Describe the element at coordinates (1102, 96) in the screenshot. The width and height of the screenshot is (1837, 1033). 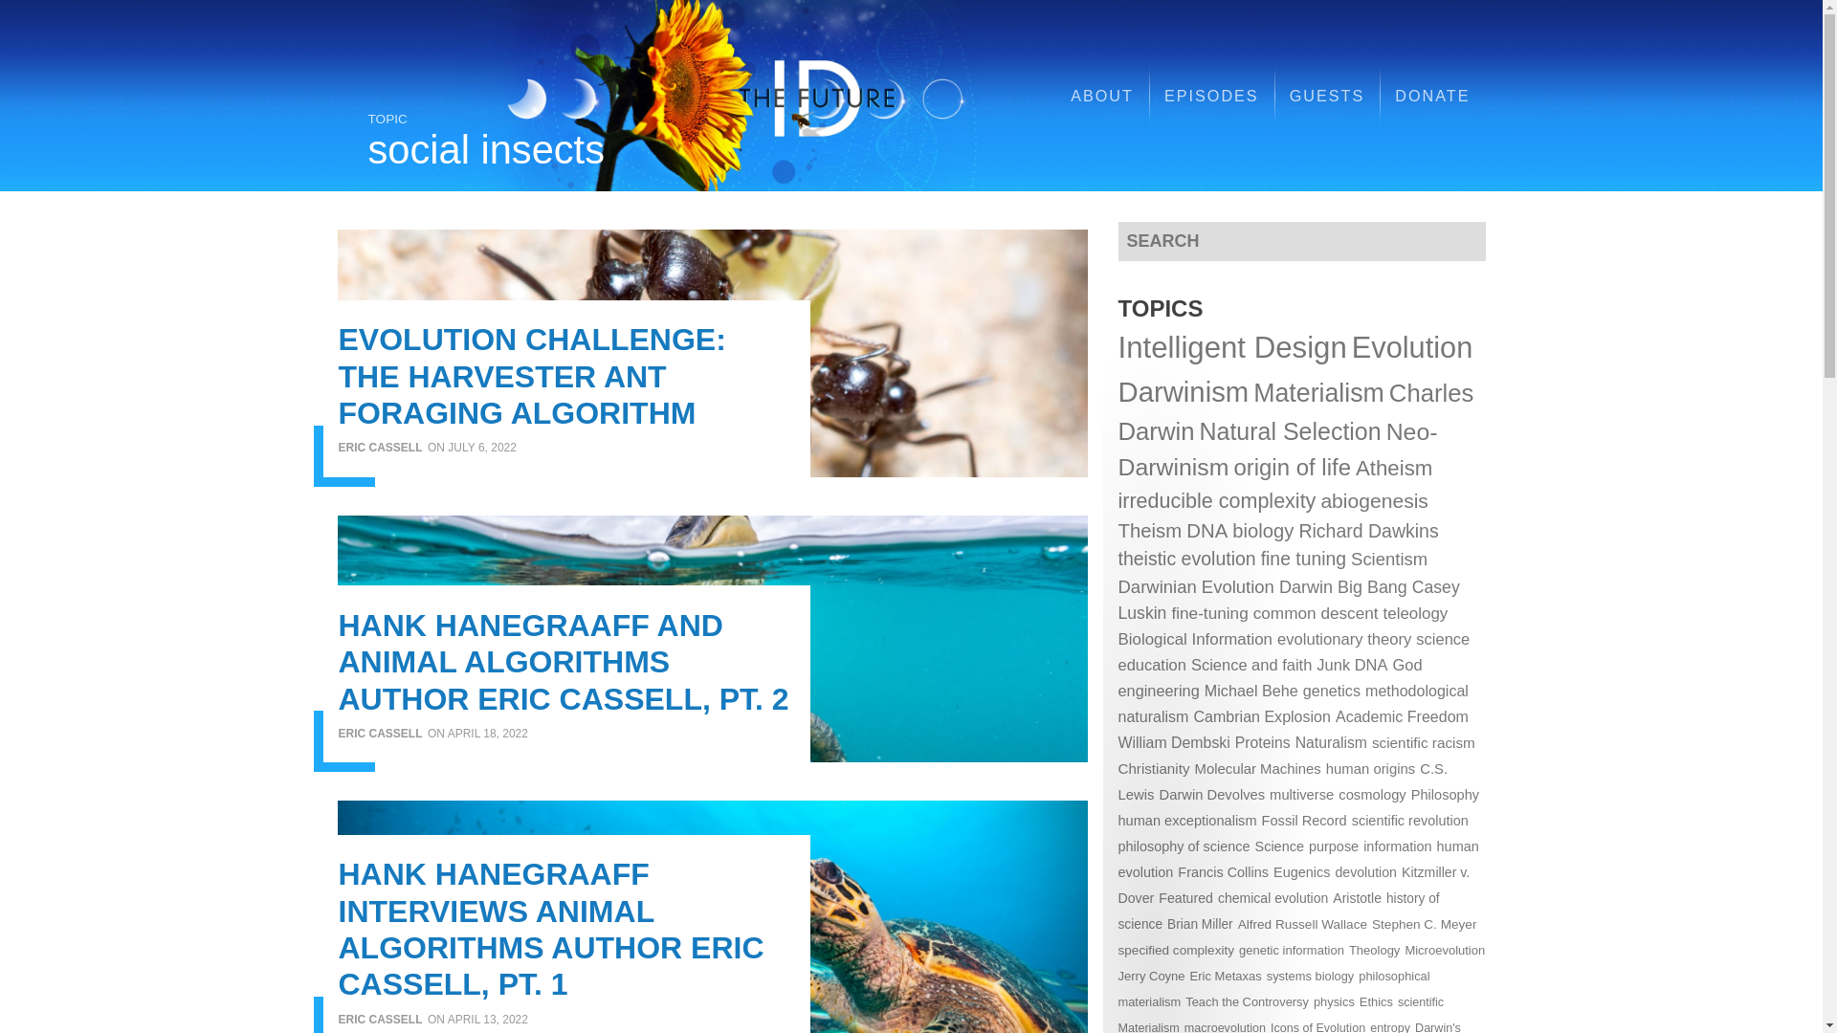
I see `ABOUT` at that location.